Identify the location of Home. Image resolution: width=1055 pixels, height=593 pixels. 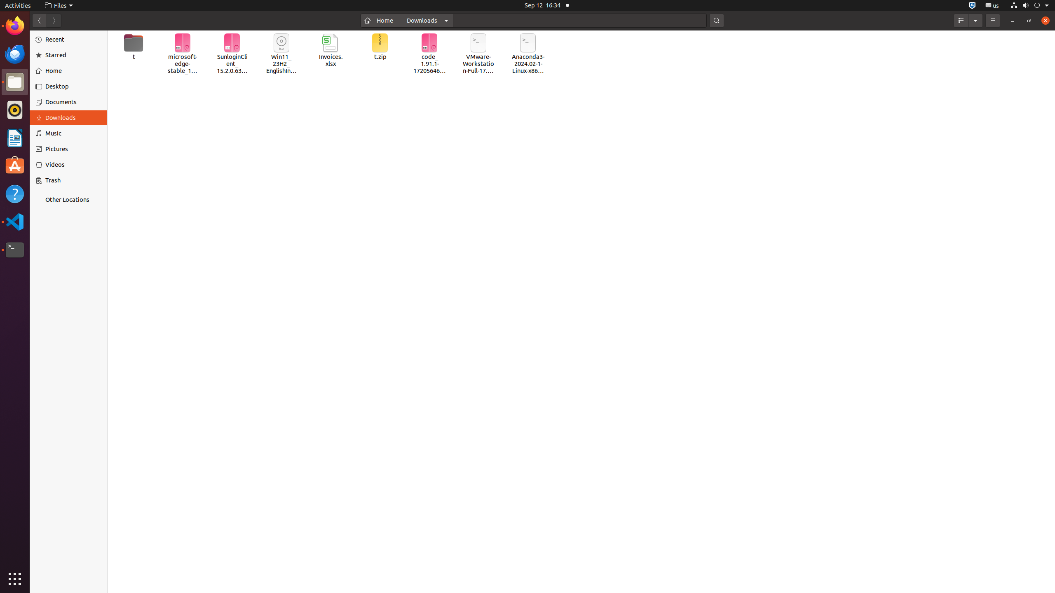
(73, 71).